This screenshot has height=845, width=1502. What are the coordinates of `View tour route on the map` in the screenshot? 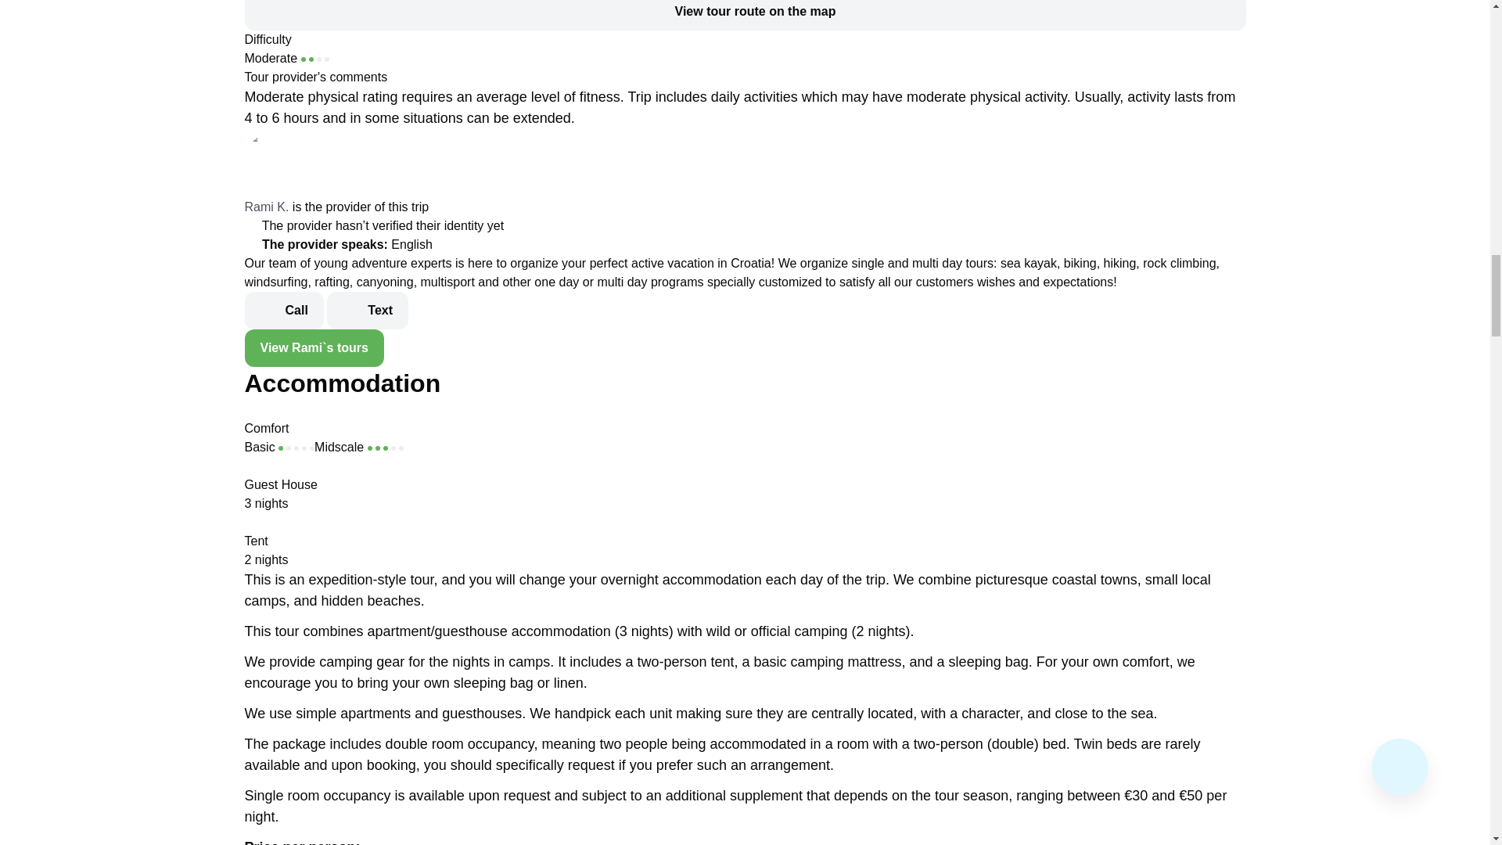 It's located at (744, 15).